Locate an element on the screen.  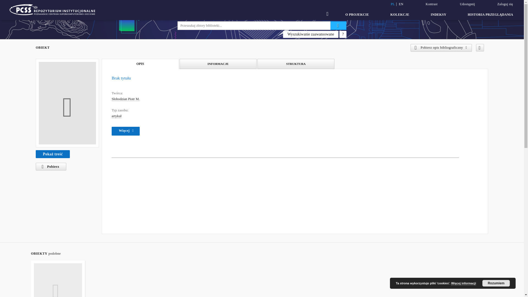
KOLEKCJE is located at coordinates (400, 14).